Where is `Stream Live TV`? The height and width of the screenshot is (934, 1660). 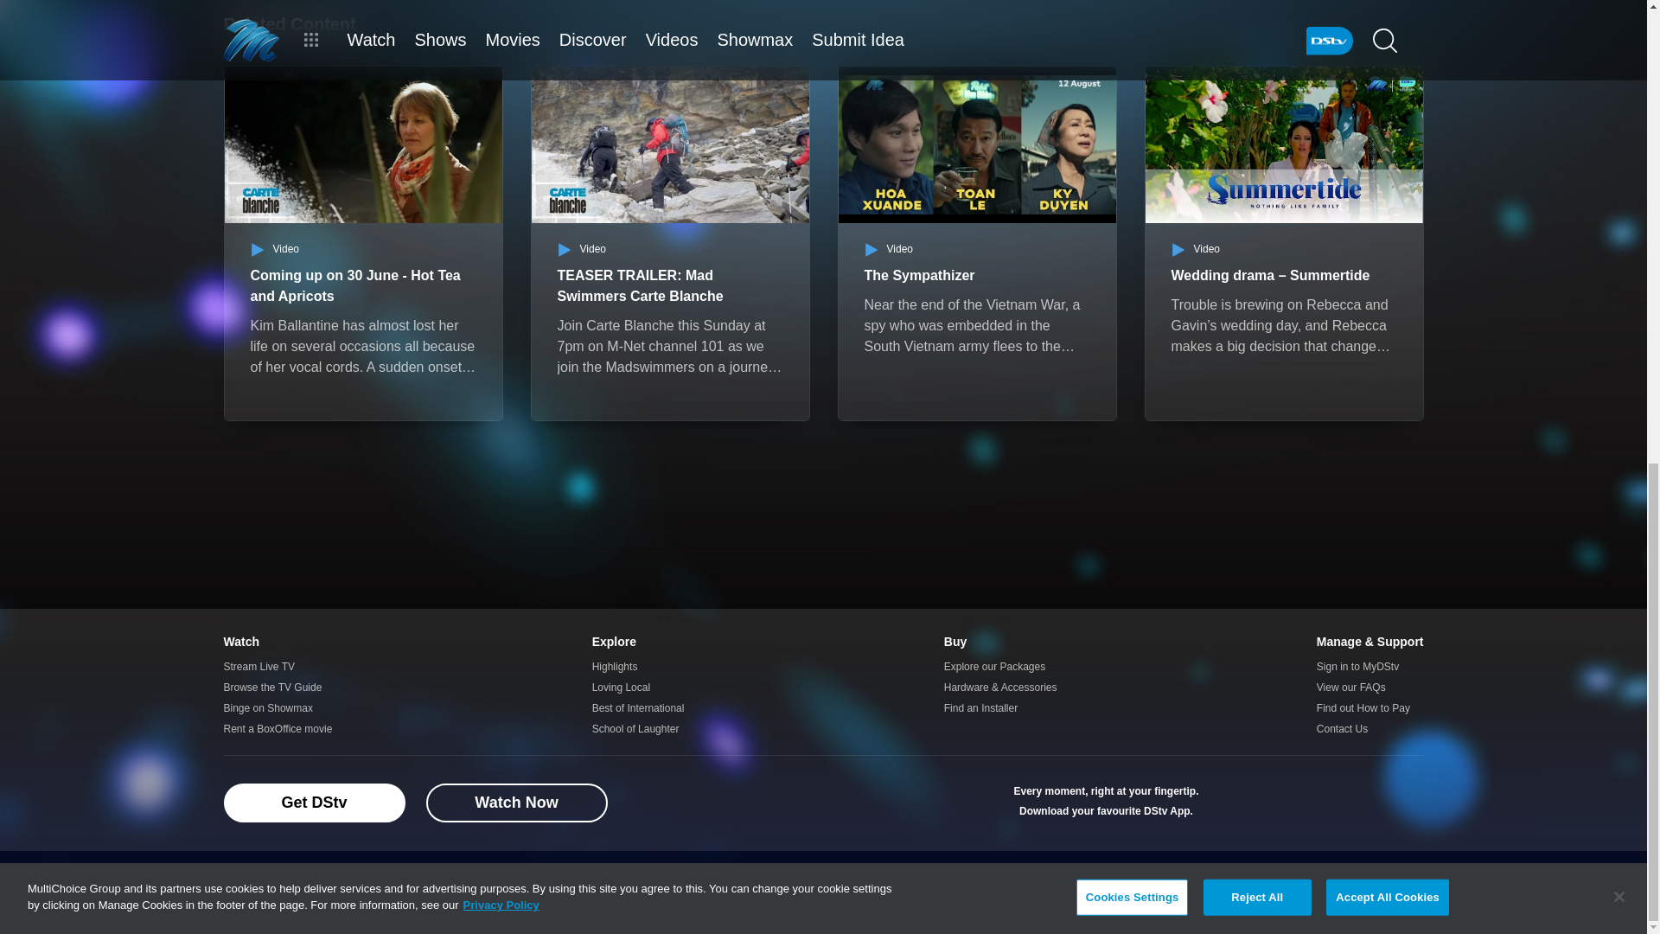
Stream Live TV is located at coordinates (277, 667).